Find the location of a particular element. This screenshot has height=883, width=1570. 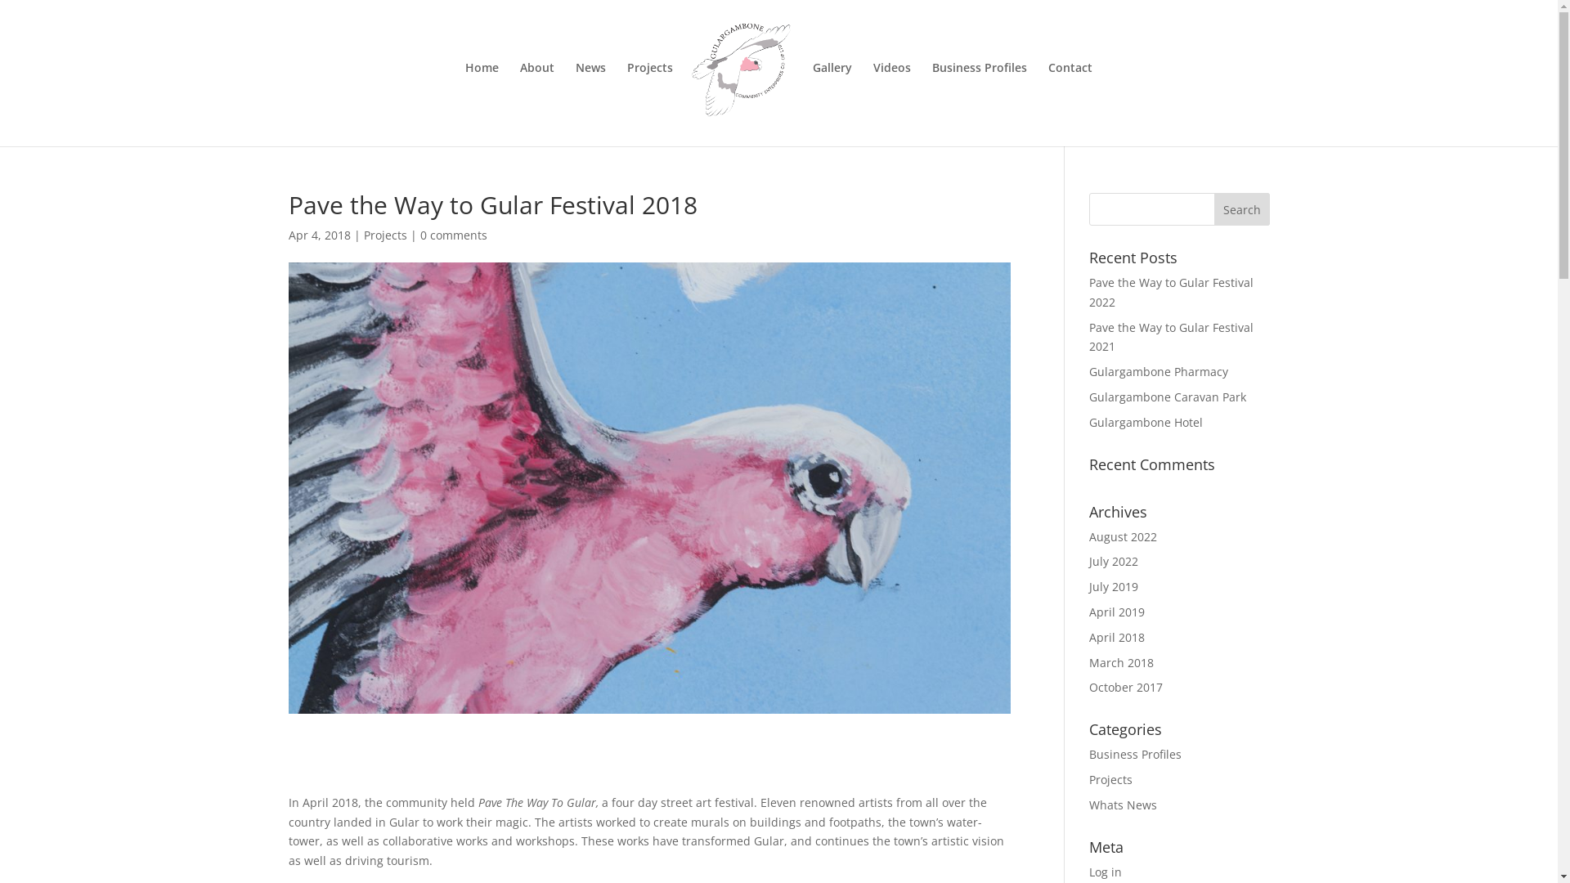

Gallery is located at coordinates (832, 105).